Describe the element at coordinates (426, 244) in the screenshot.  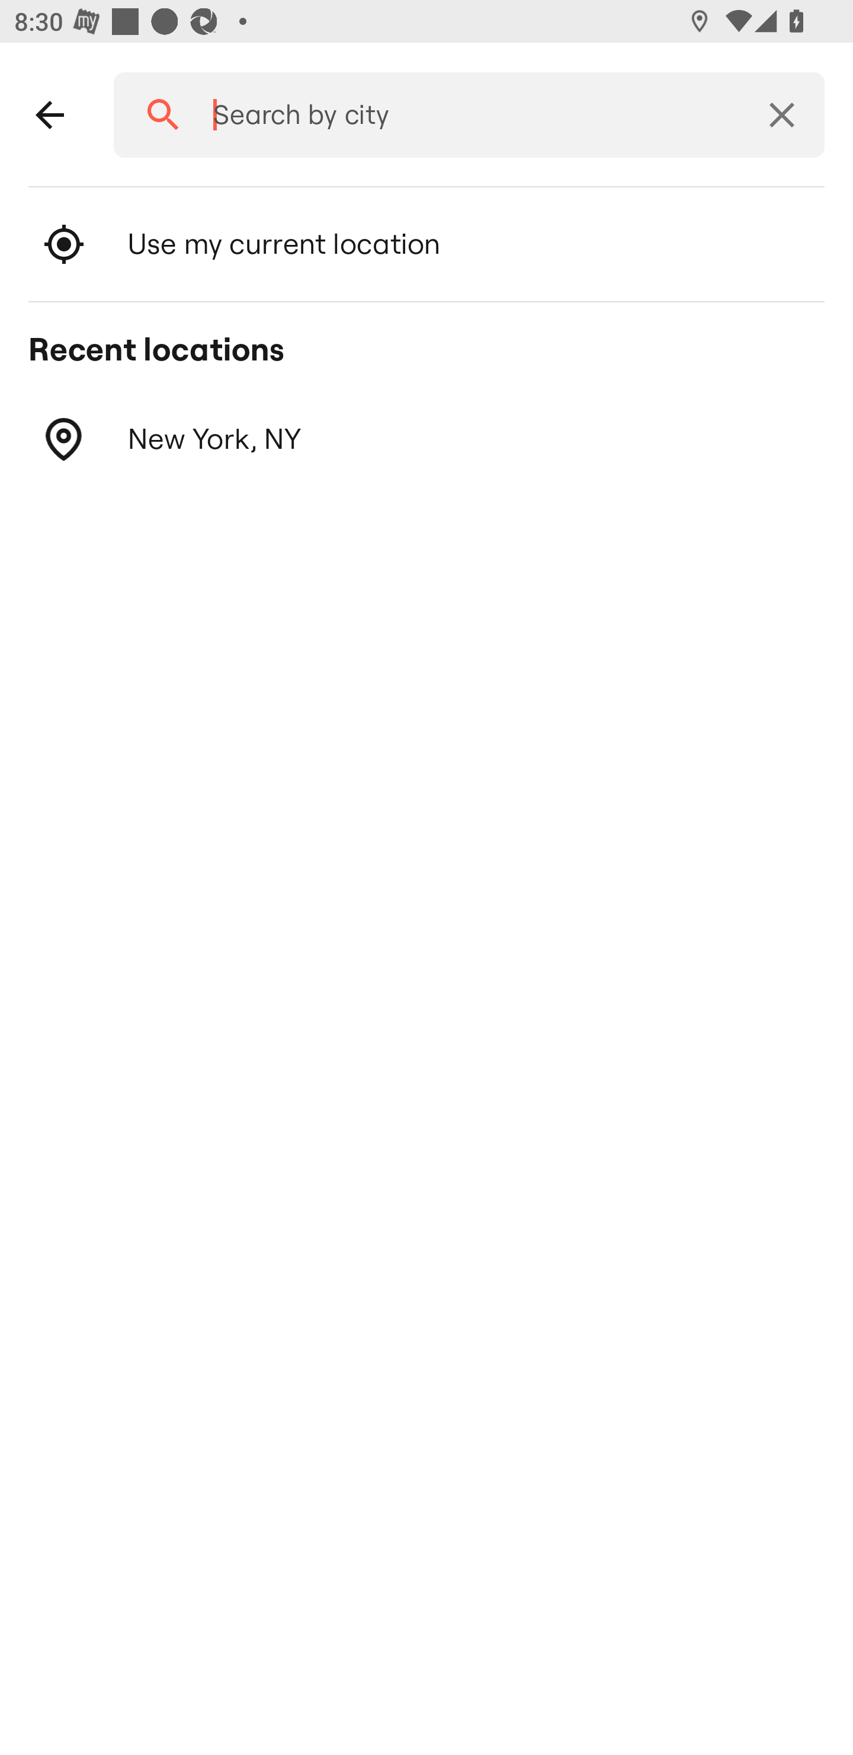
I see `Use my current location` at that location.